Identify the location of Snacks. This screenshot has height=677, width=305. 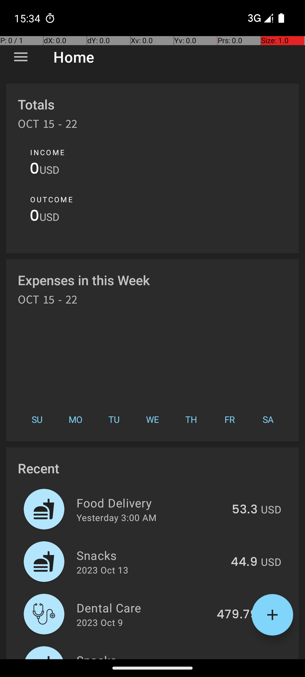
(150, 555).